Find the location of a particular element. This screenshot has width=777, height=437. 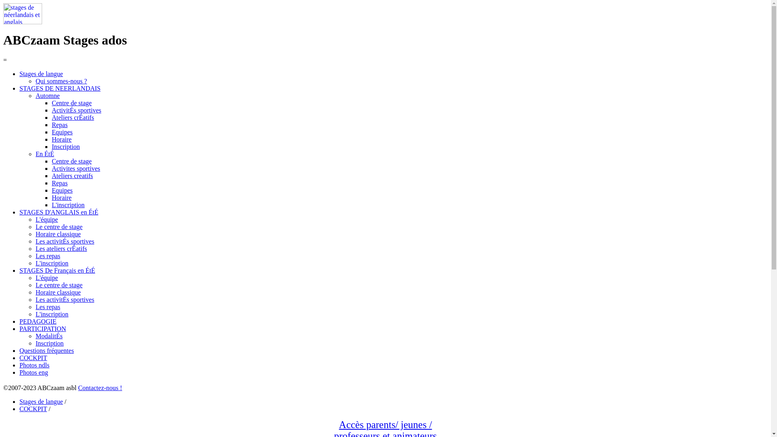

Automne is located at coordinates (48, 95).